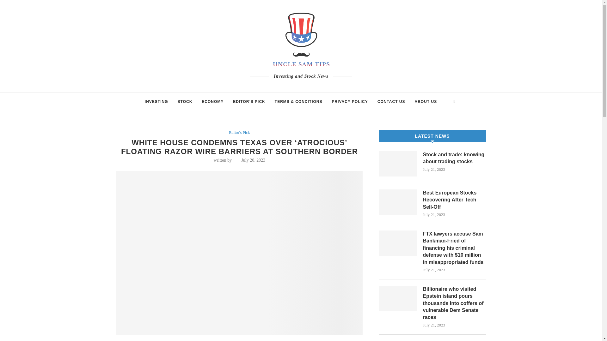  Describe the element at coordinates (391, 102) in the screenshot. I see `CONTACT US` at that location.